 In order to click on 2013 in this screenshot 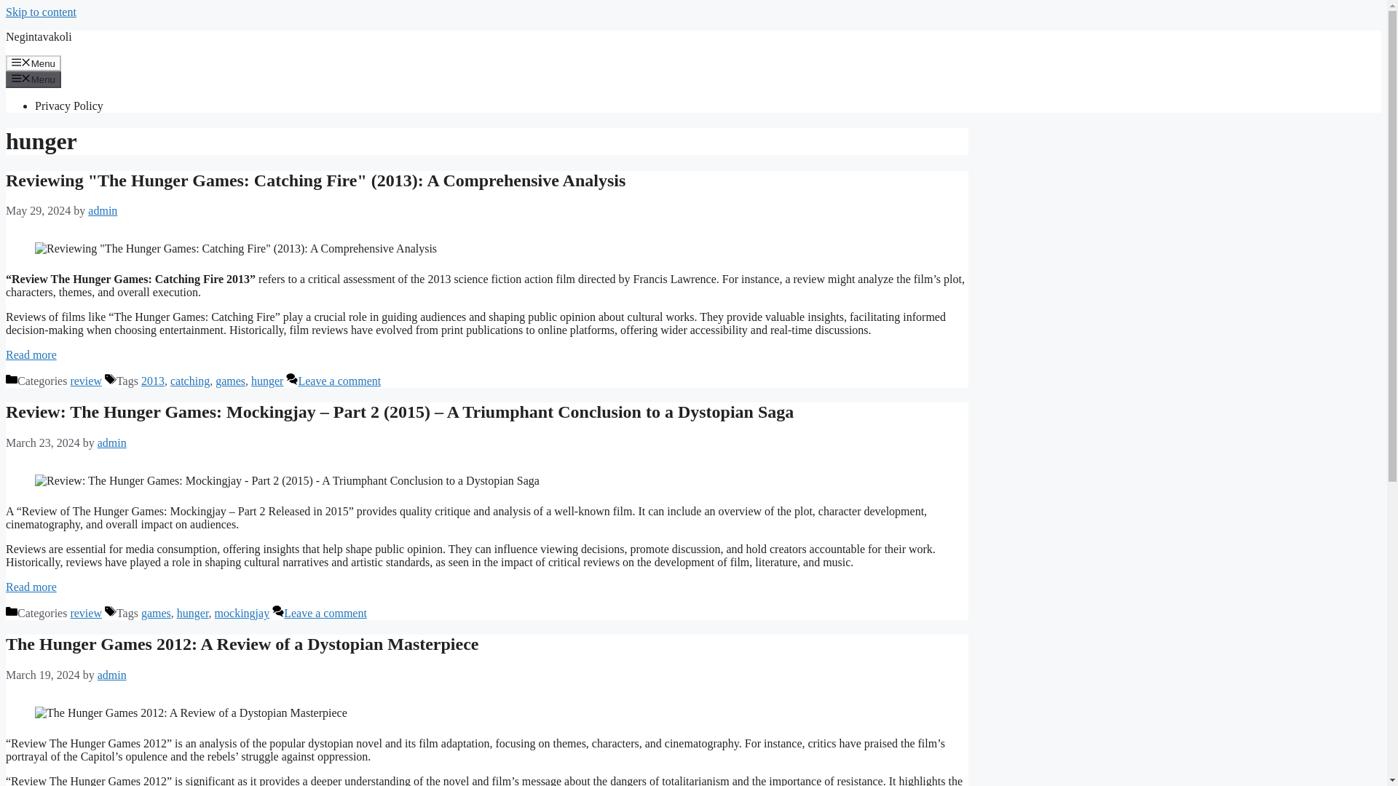, I will do `click(153, 381)`.